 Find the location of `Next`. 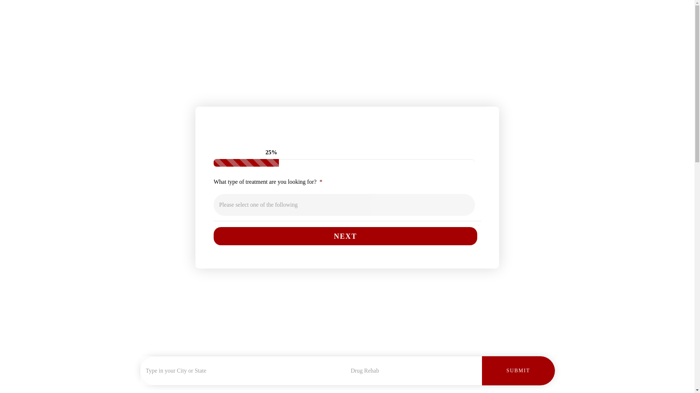

Next is located at coordinates (345, 236).